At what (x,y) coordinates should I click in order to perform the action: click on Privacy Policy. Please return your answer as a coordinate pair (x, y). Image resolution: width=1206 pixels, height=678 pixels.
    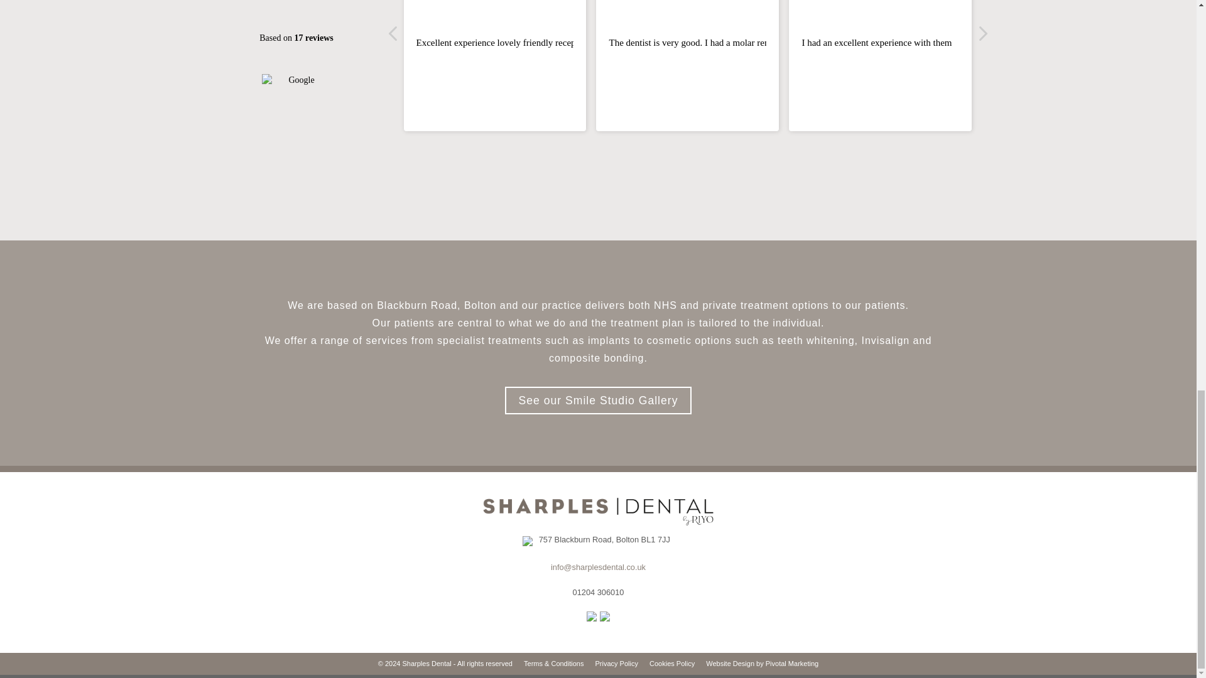
    Looking at the image, I should click on (616, 663).